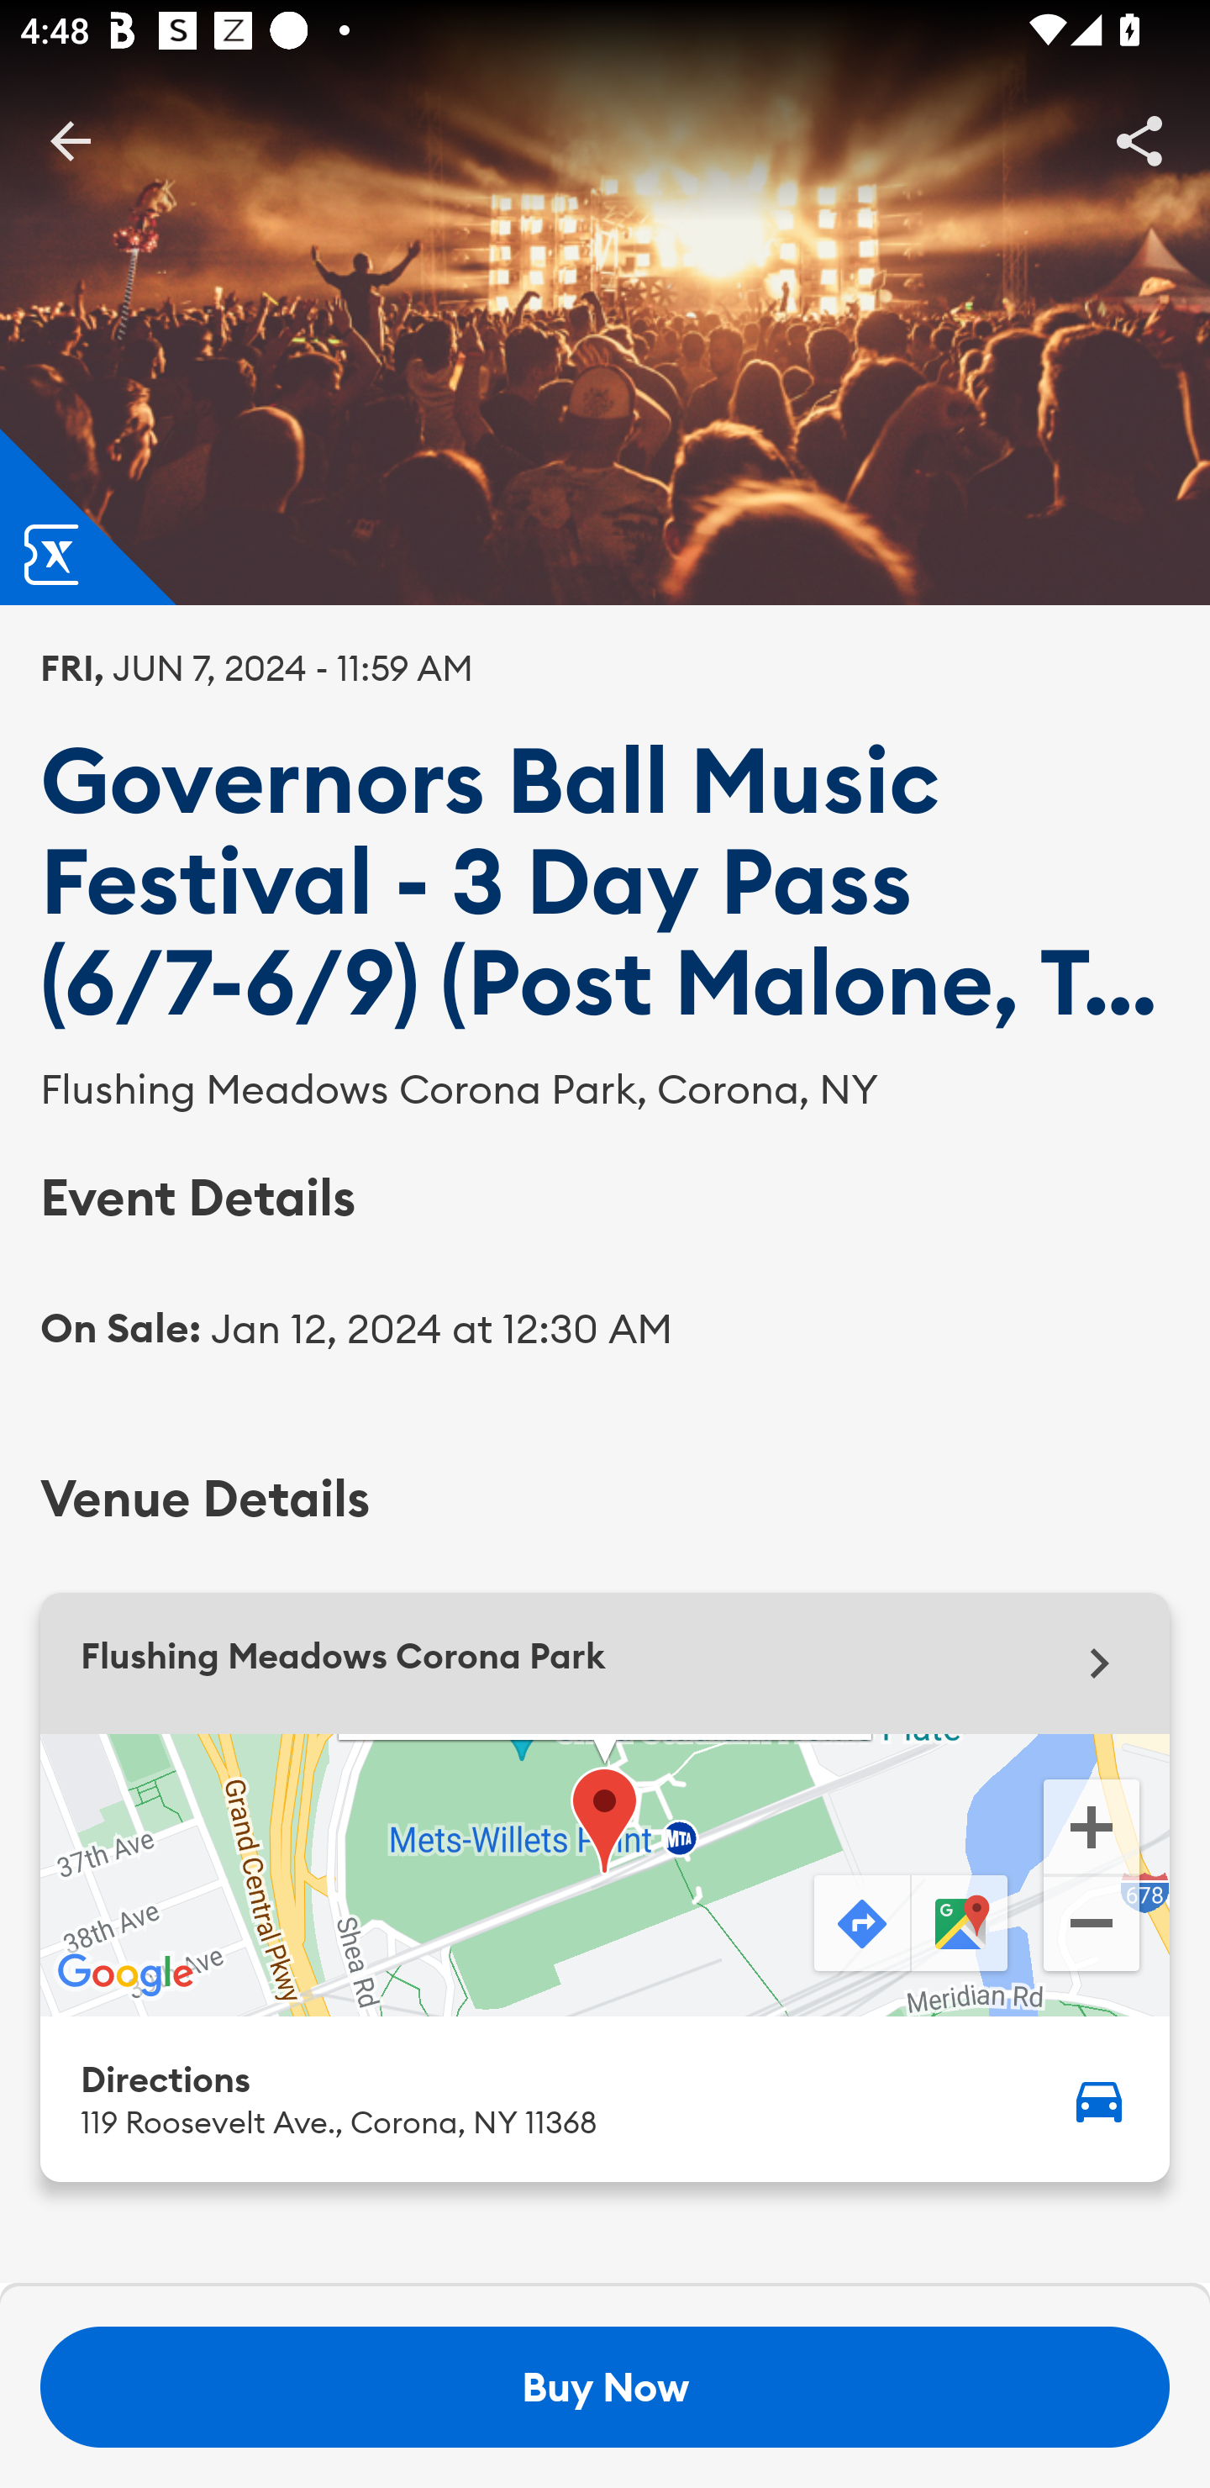 The height and width of the screenshot is (2488, 1210). I want to click on Zoom out, so click(1091, 1927).